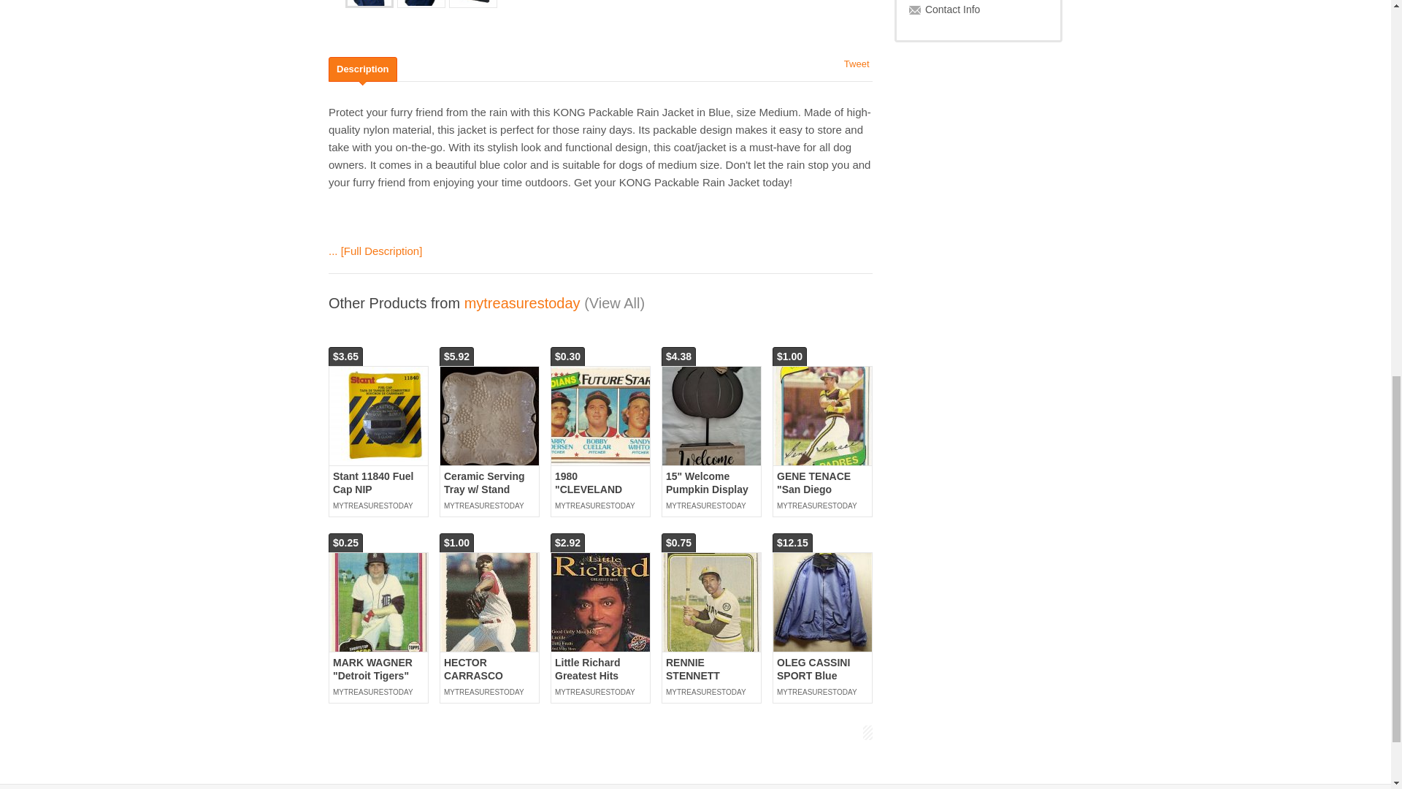 The image size is (1402, 789). Describe the element at coordinates (711, 416) in the screenshot. I see `15" Welcome Pumpkin Display Decoration` at that location.